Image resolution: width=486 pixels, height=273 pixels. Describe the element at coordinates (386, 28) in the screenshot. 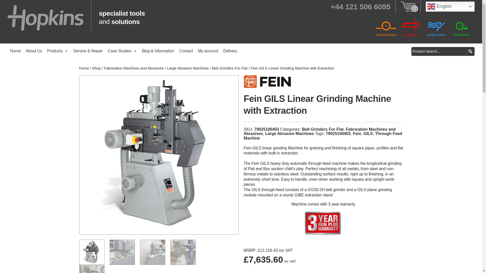

I see `construction` at that location.